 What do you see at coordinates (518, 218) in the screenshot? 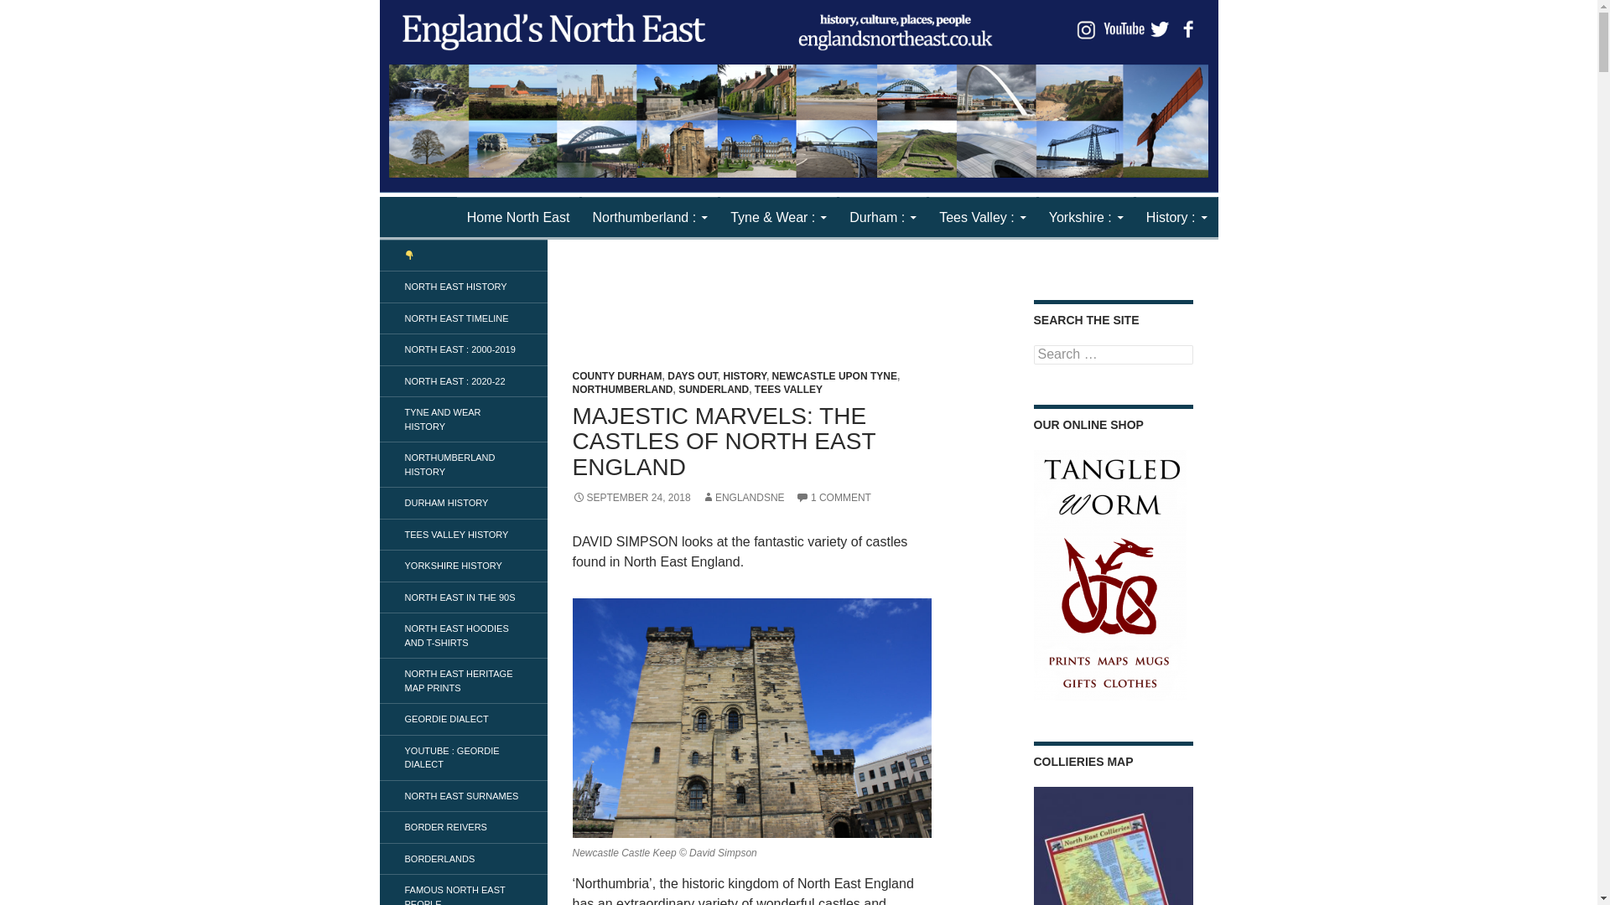
I see `Home North East` at bounding box center [518, 218].